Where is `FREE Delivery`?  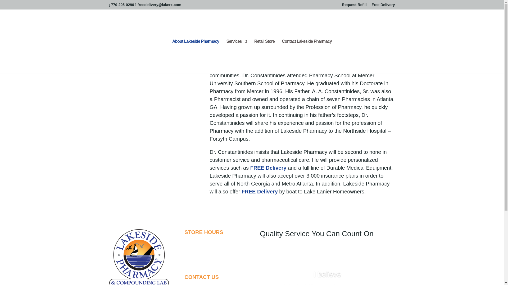 FREE Delivery is located at coordinates (260, 191).